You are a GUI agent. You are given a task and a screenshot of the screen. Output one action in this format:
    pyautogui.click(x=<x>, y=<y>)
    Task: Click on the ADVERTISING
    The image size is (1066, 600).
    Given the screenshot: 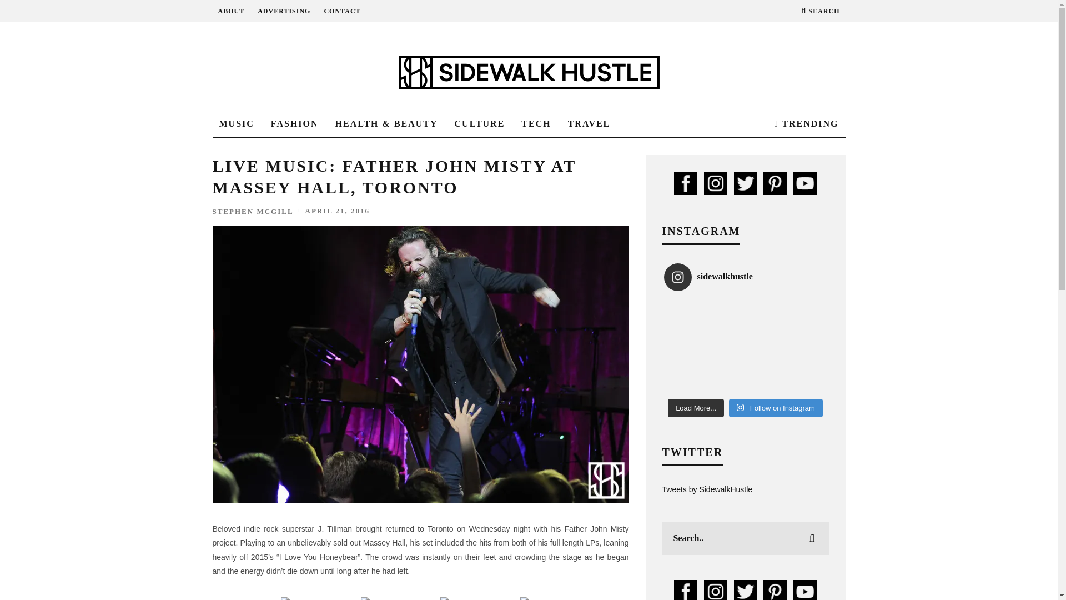 What is the action you would take?
    pyautogui.click(x=284, y=11)
    